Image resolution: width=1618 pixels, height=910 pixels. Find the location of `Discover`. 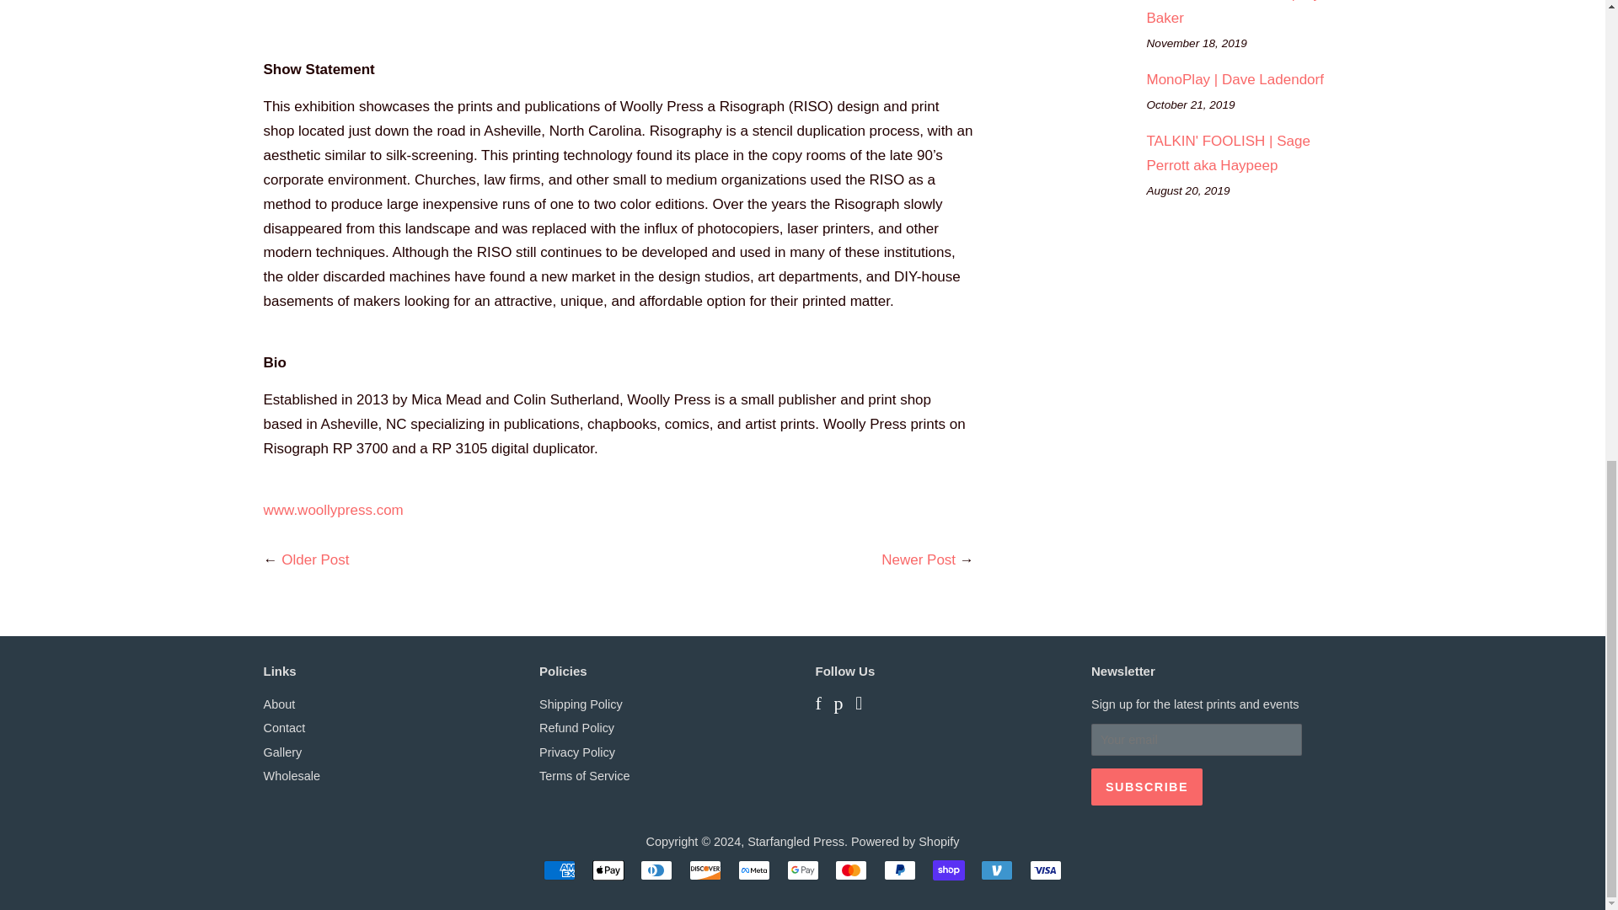

Discover is located at coordinates (705, 870).